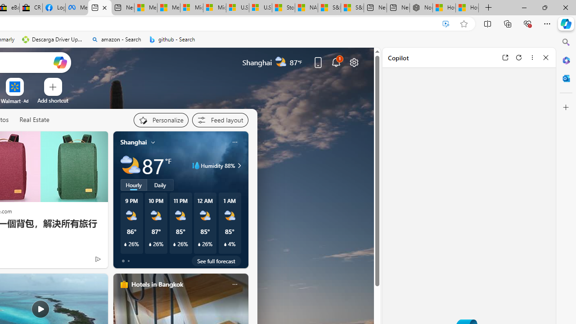  What do you see at coordinates (133, 142) in the screenshot?
I see `Shanghai` at bounding box center [133, 142].